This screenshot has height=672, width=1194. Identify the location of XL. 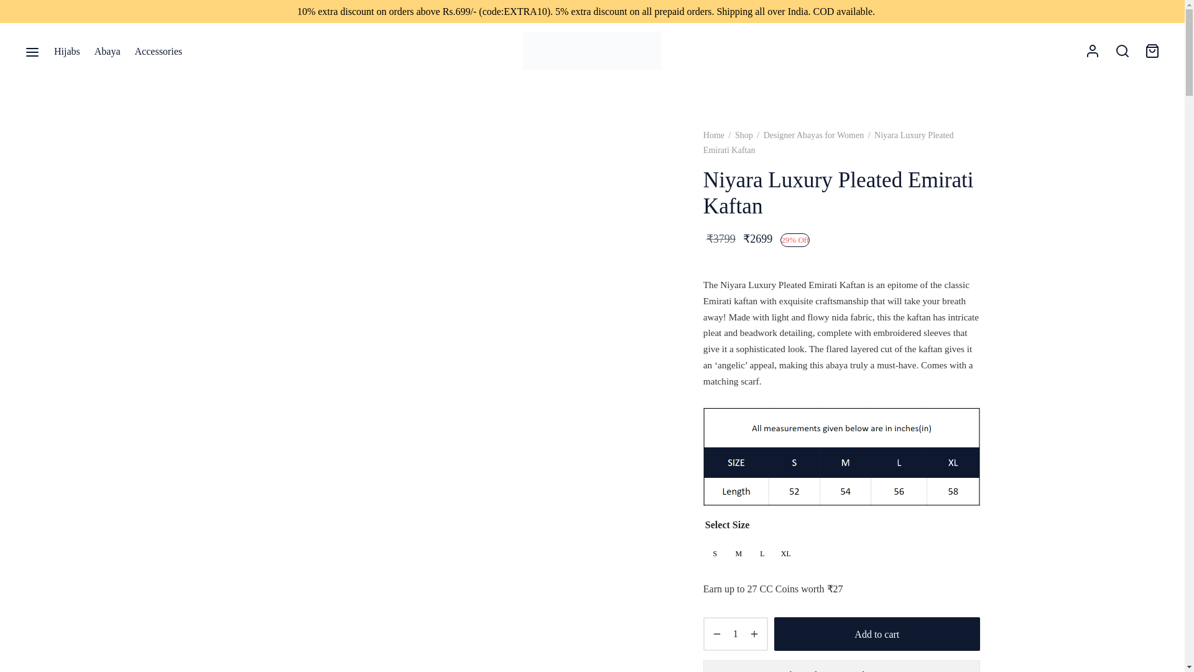
(786, 554).